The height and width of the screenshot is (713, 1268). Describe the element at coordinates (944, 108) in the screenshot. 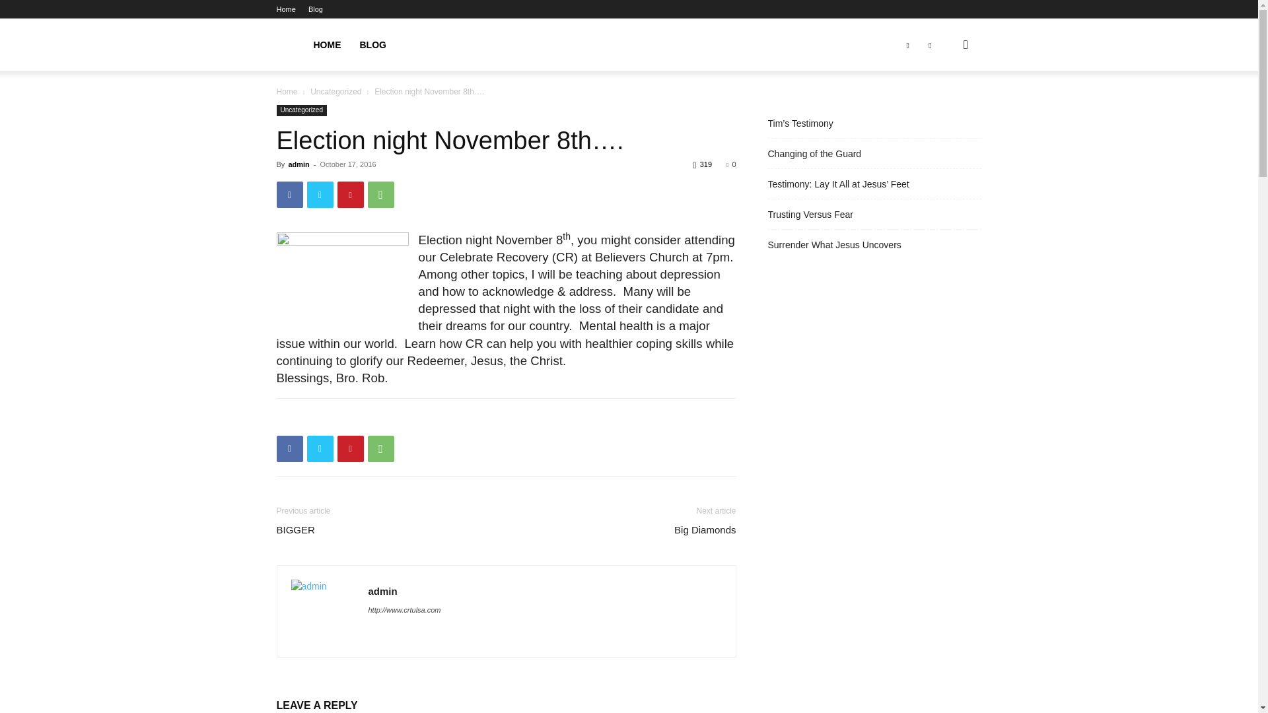

I see `Search` at that location.